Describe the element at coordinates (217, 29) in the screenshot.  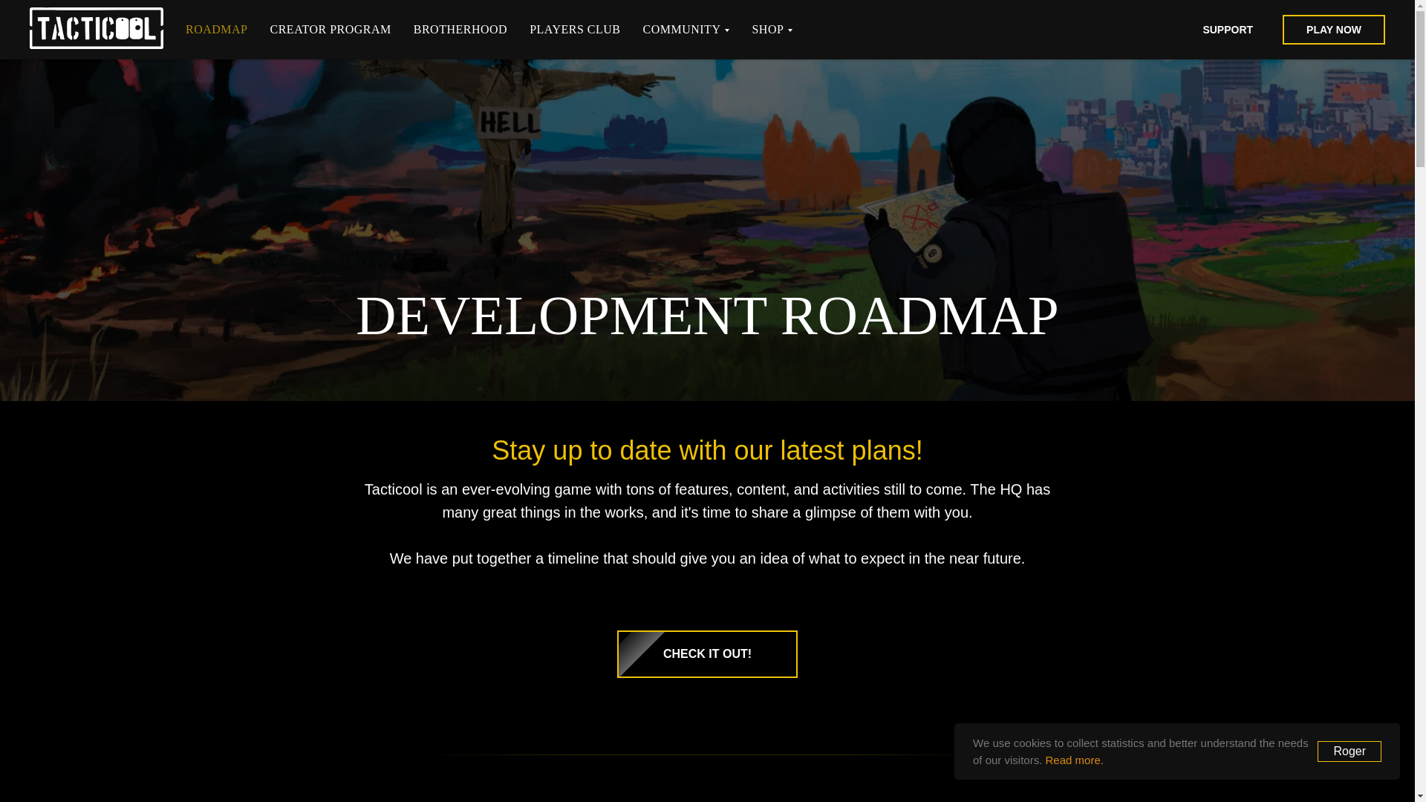
I see `ROADMAP` at that location.